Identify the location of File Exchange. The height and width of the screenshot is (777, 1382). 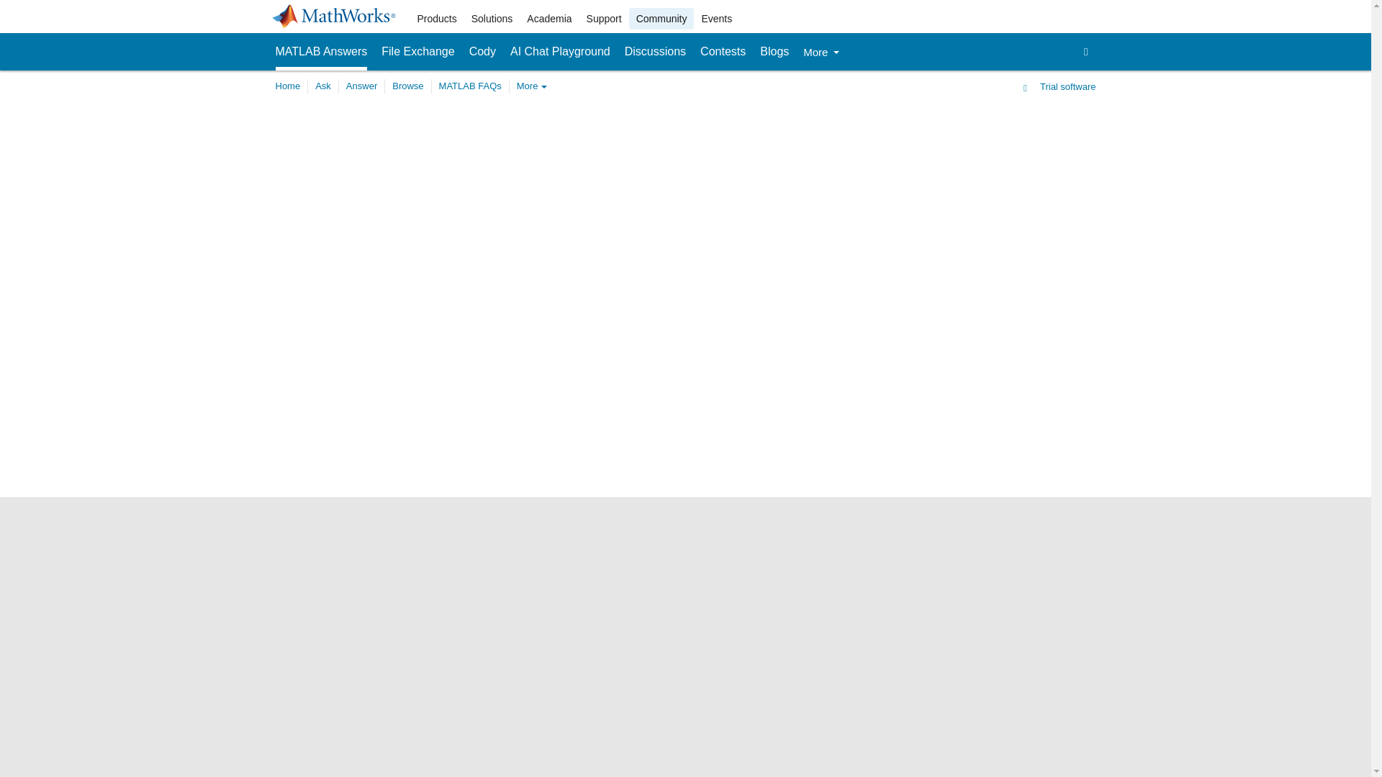
(417, 52).